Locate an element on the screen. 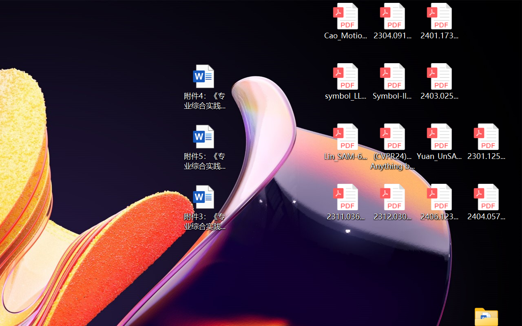 The width and height of the screenshot is (522, 326). 2406.12373v2.pdf is located at coordinates (440, 202).